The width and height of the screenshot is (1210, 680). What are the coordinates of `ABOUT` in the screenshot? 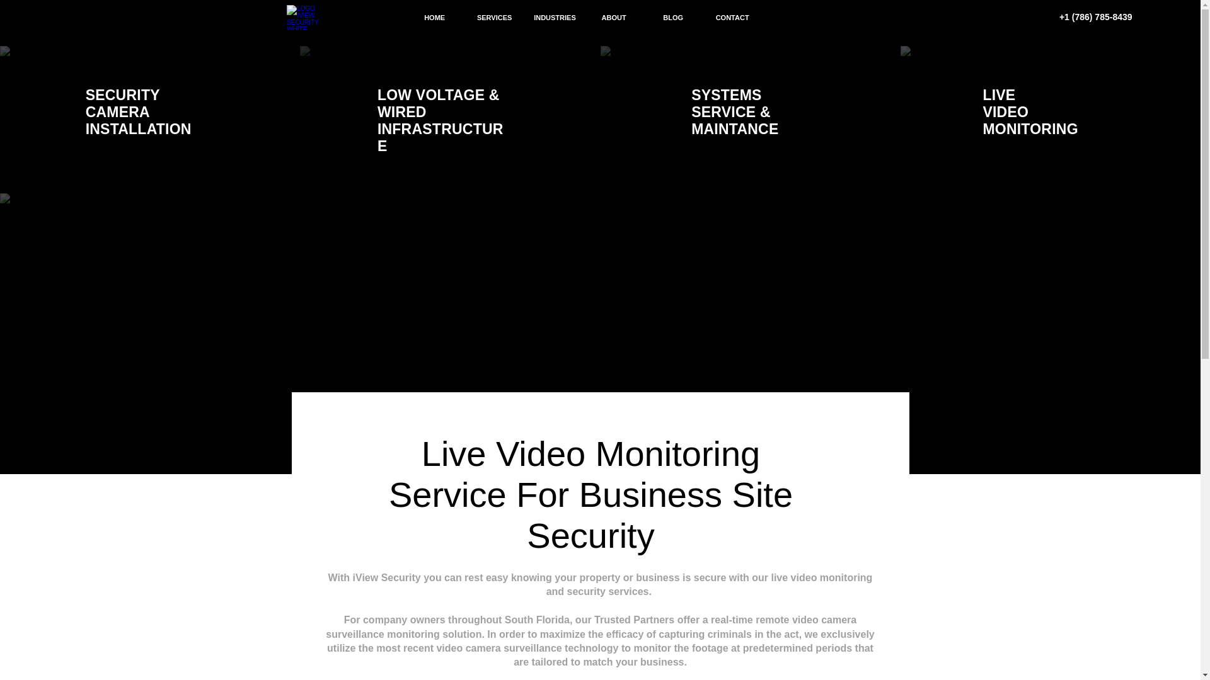 It's located at (614, 18).